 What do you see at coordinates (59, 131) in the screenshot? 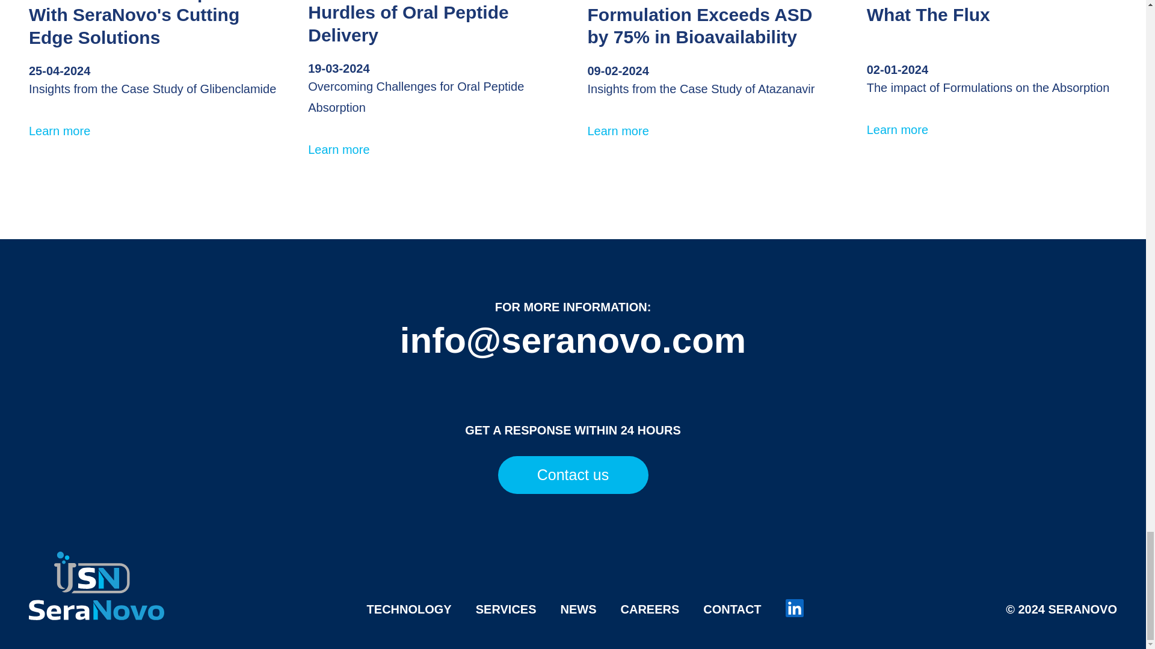
I see `Learn more` at bounding box center [59, 131].